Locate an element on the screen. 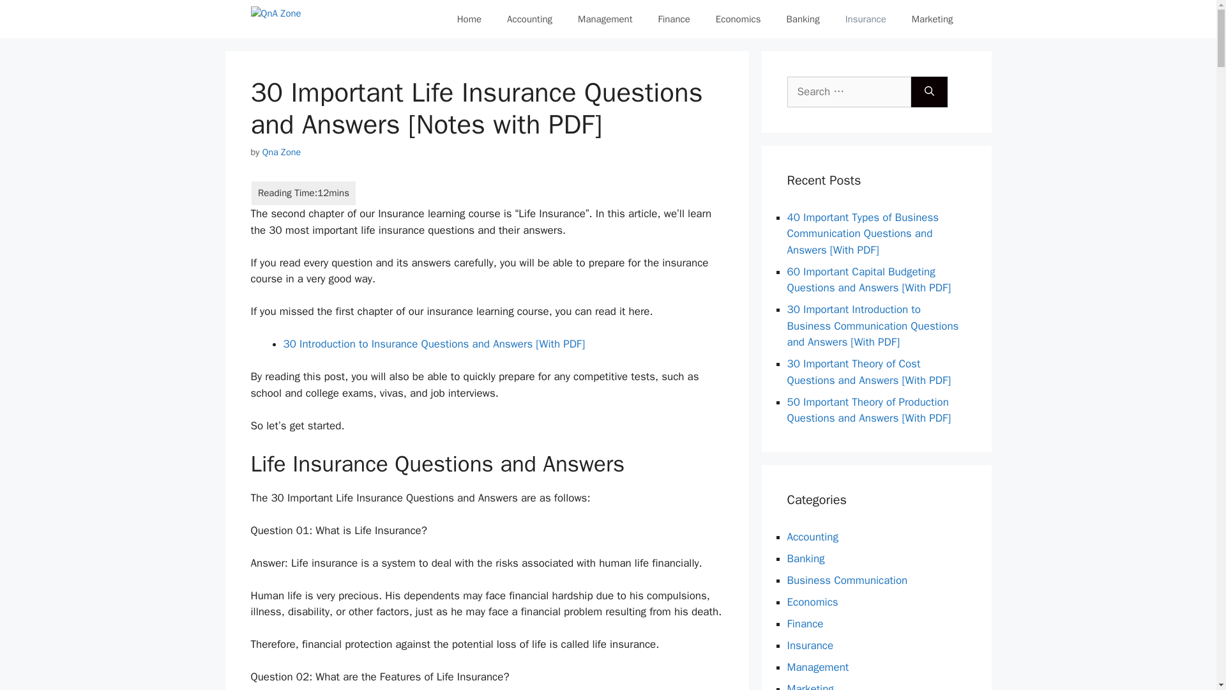 The height and width of the screenshot is (690, 1226). Business Communication is located at coordinates (847, 580).